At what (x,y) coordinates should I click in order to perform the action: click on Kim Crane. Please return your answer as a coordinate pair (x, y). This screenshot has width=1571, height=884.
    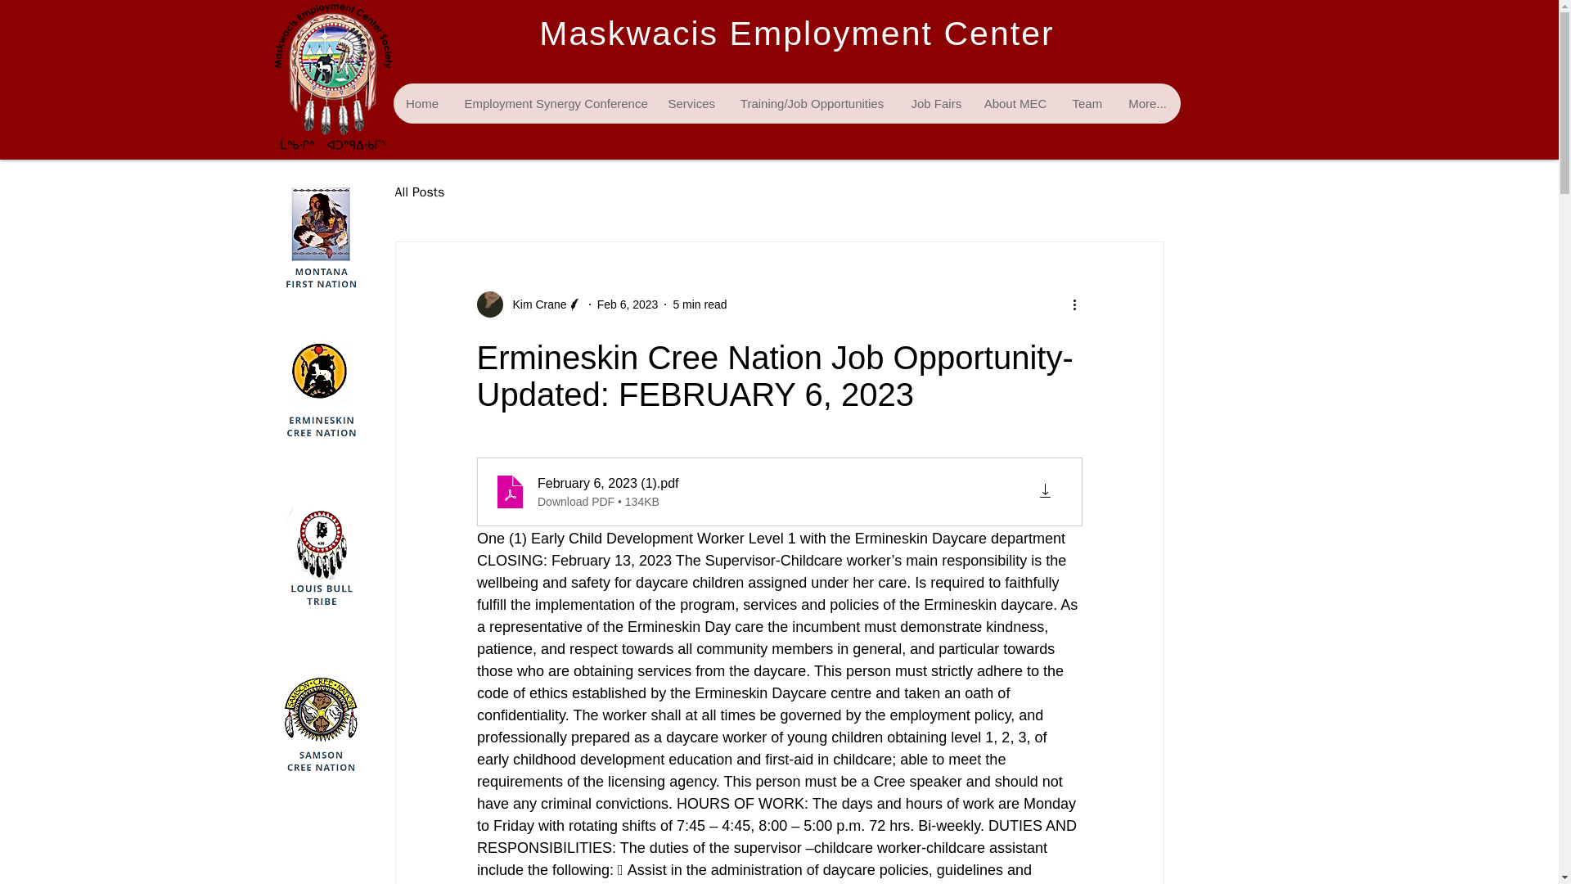
    Looking at the image, I should click on (533, 304).